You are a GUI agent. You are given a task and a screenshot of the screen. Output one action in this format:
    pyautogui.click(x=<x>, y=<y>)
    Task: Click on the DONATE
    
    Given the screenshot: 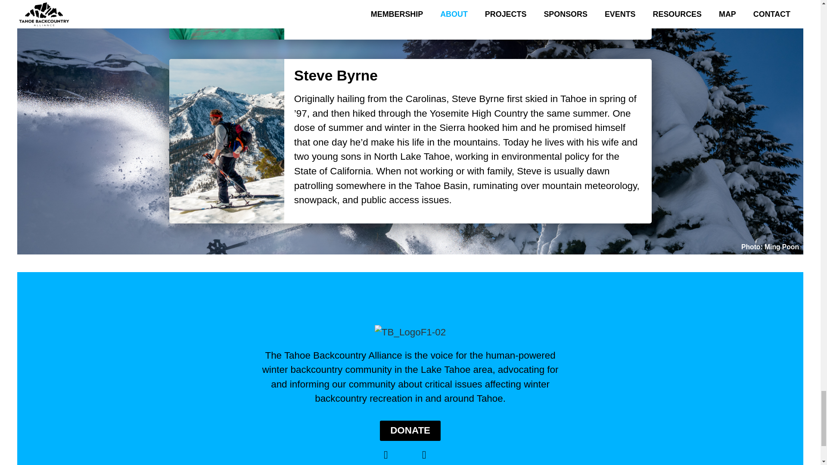 What is the action you would take?
    pyautogui.click(x=410, y=431)
    